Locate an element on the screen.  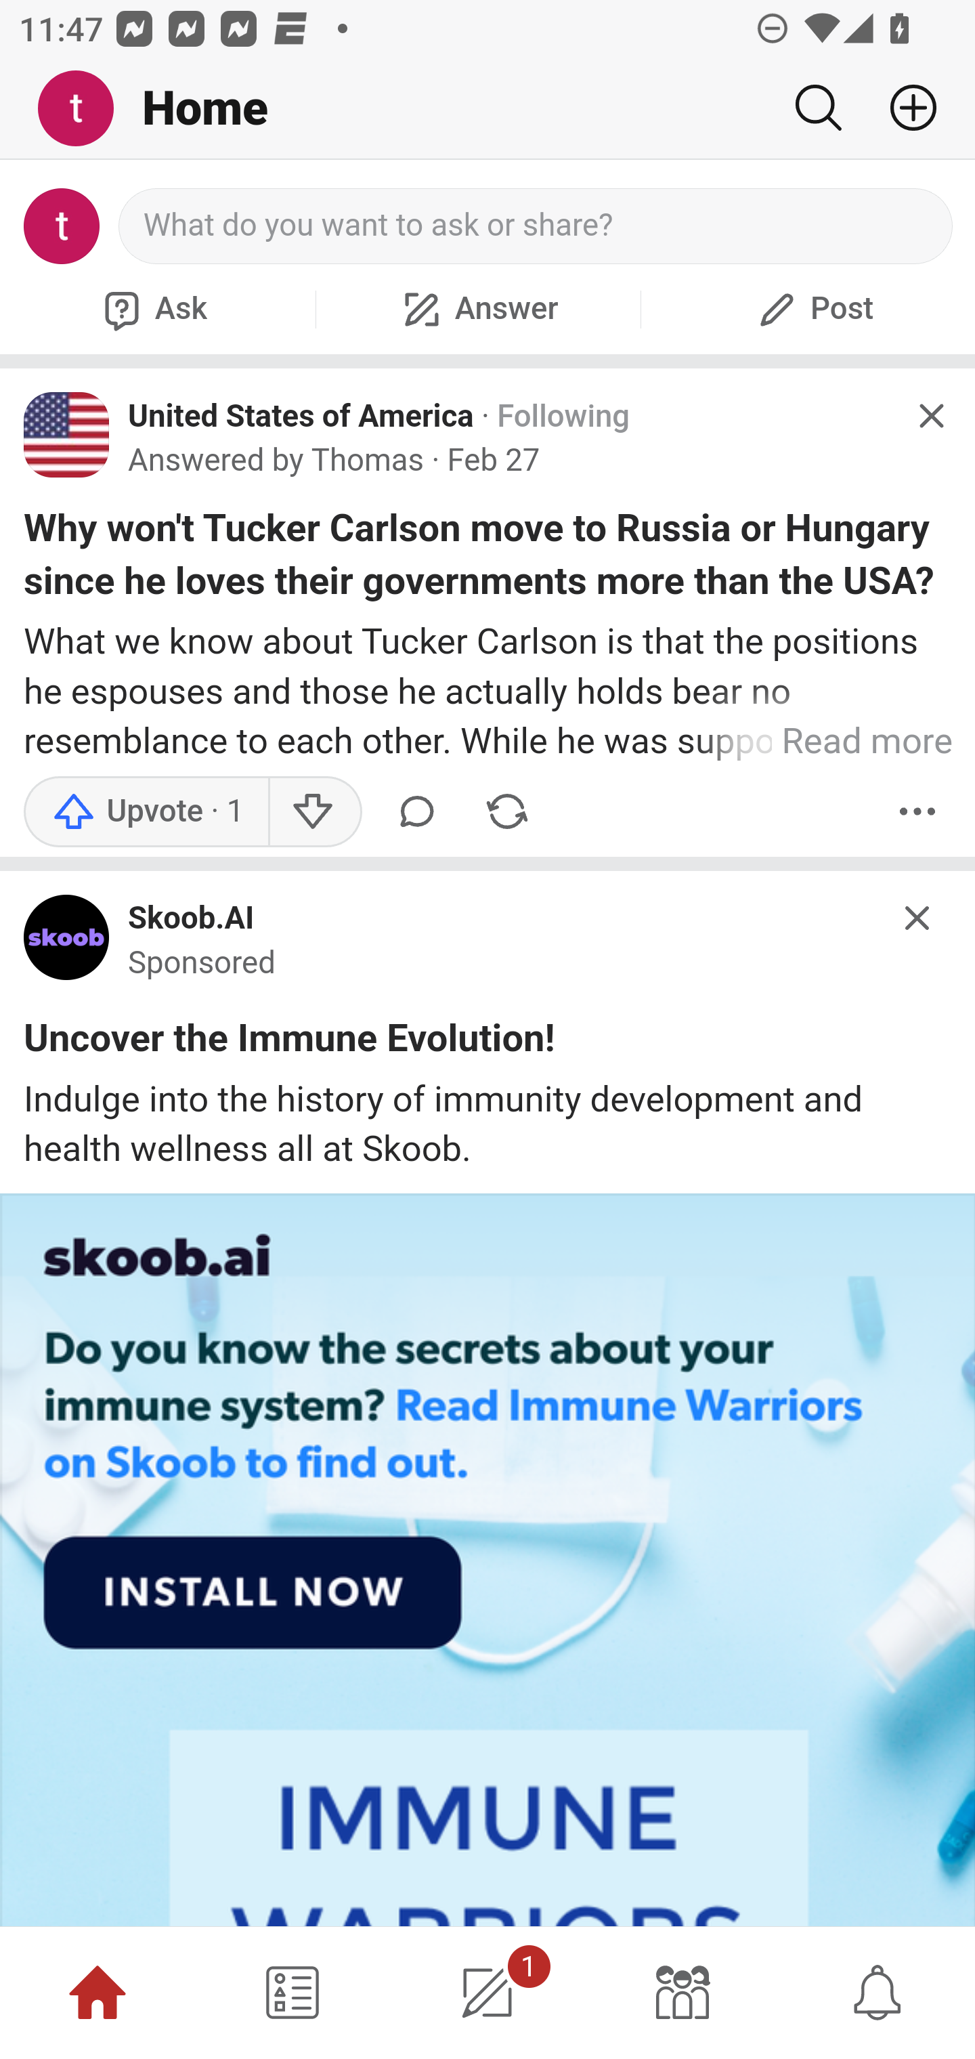
Share is located at coordinates (506, 811).